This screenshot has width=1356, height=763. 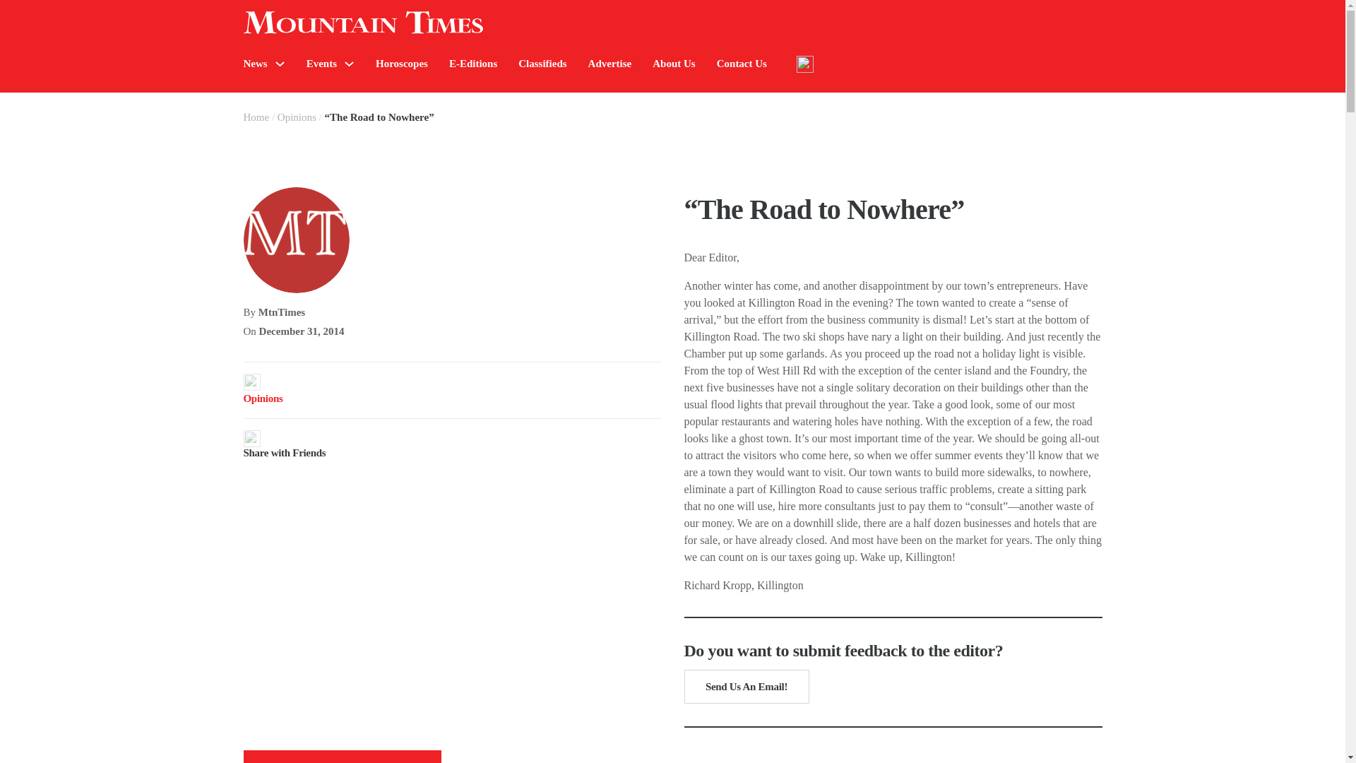 What do you see at coordinates (673, 64) in the screenshot?
I see `About Us` at bounding box center [673, 64].